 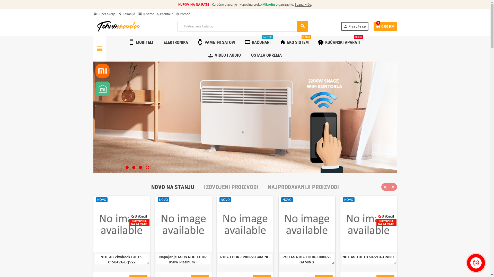 What do you see at coordinates (141, 167) in the screenshot?
I see `3` at bounding box center [141, 167].